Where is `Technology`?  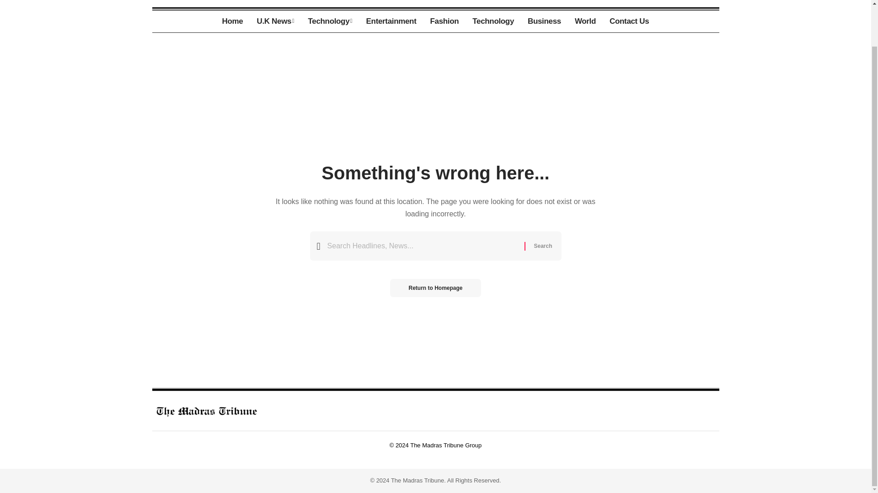 Technology is located at coordinates (330, 21).